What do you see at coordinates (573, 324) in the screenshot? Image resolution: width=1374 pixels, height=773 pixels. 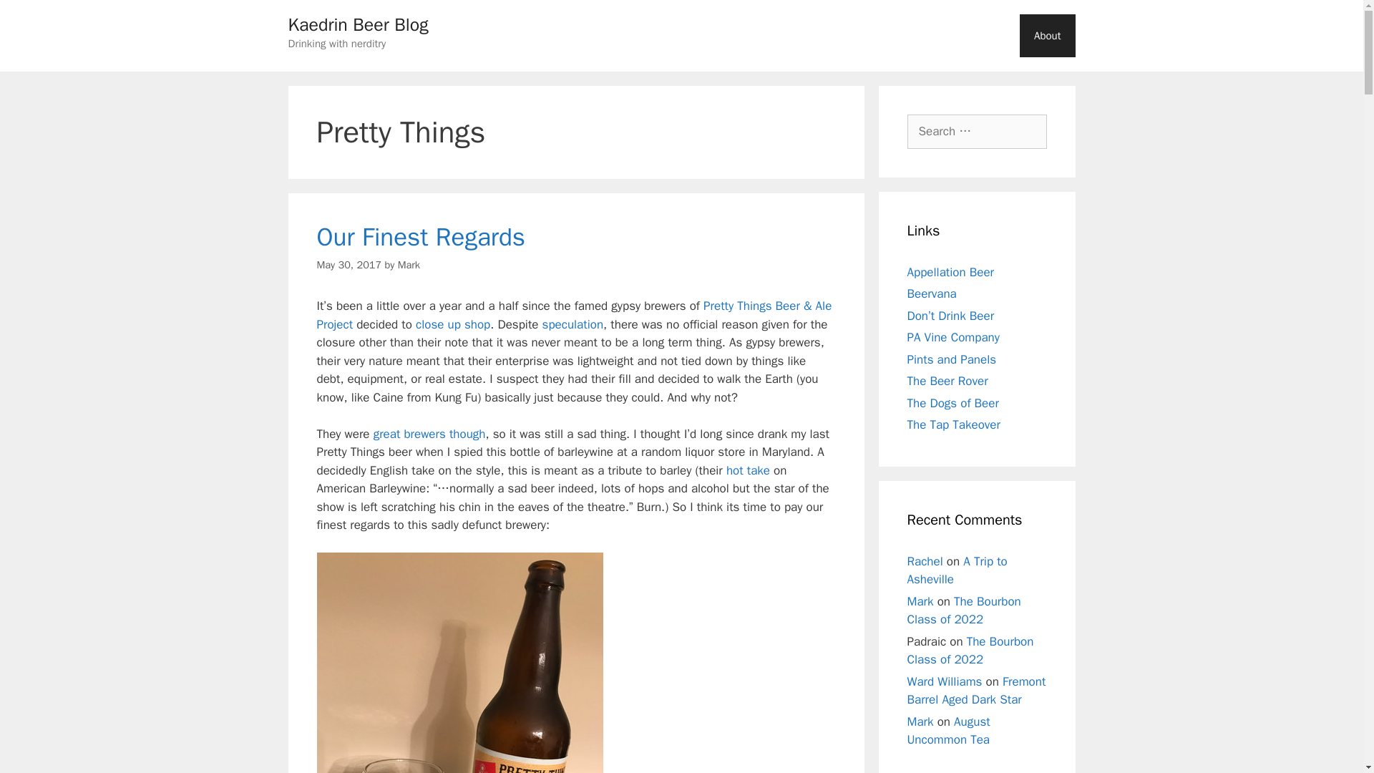 I see `speculation` at bounding box center [573, 324].